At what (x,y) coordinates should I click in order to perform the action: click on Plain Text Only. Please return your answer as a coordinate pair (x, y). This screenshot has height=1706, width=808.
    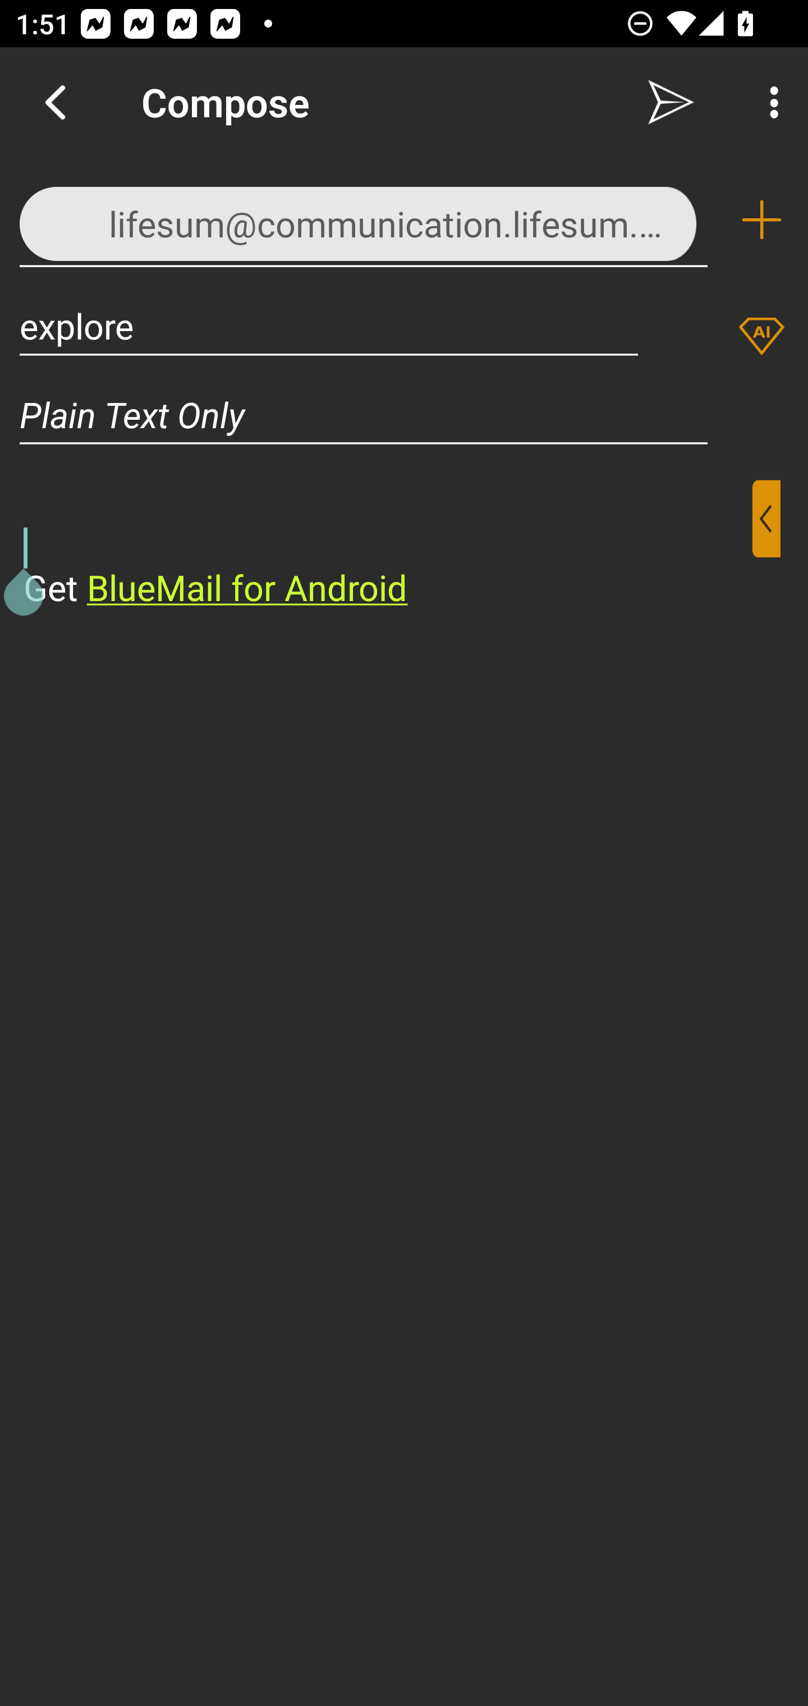
    Looking at the image, I should click on (404, 414).